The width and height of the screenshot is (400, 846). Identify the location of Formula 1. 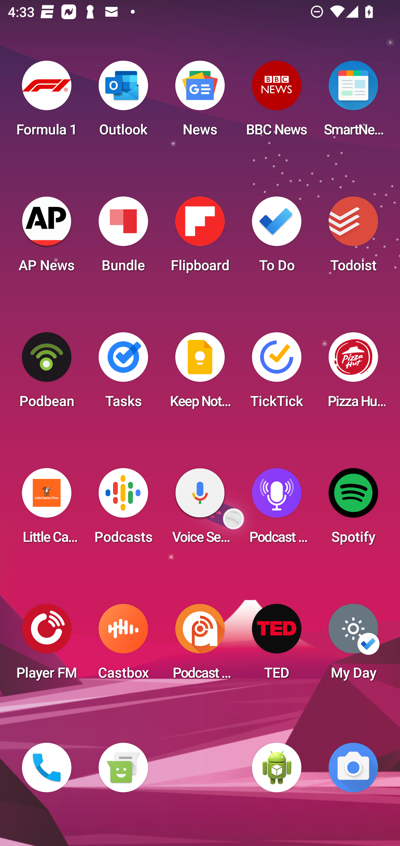
(47, 102).